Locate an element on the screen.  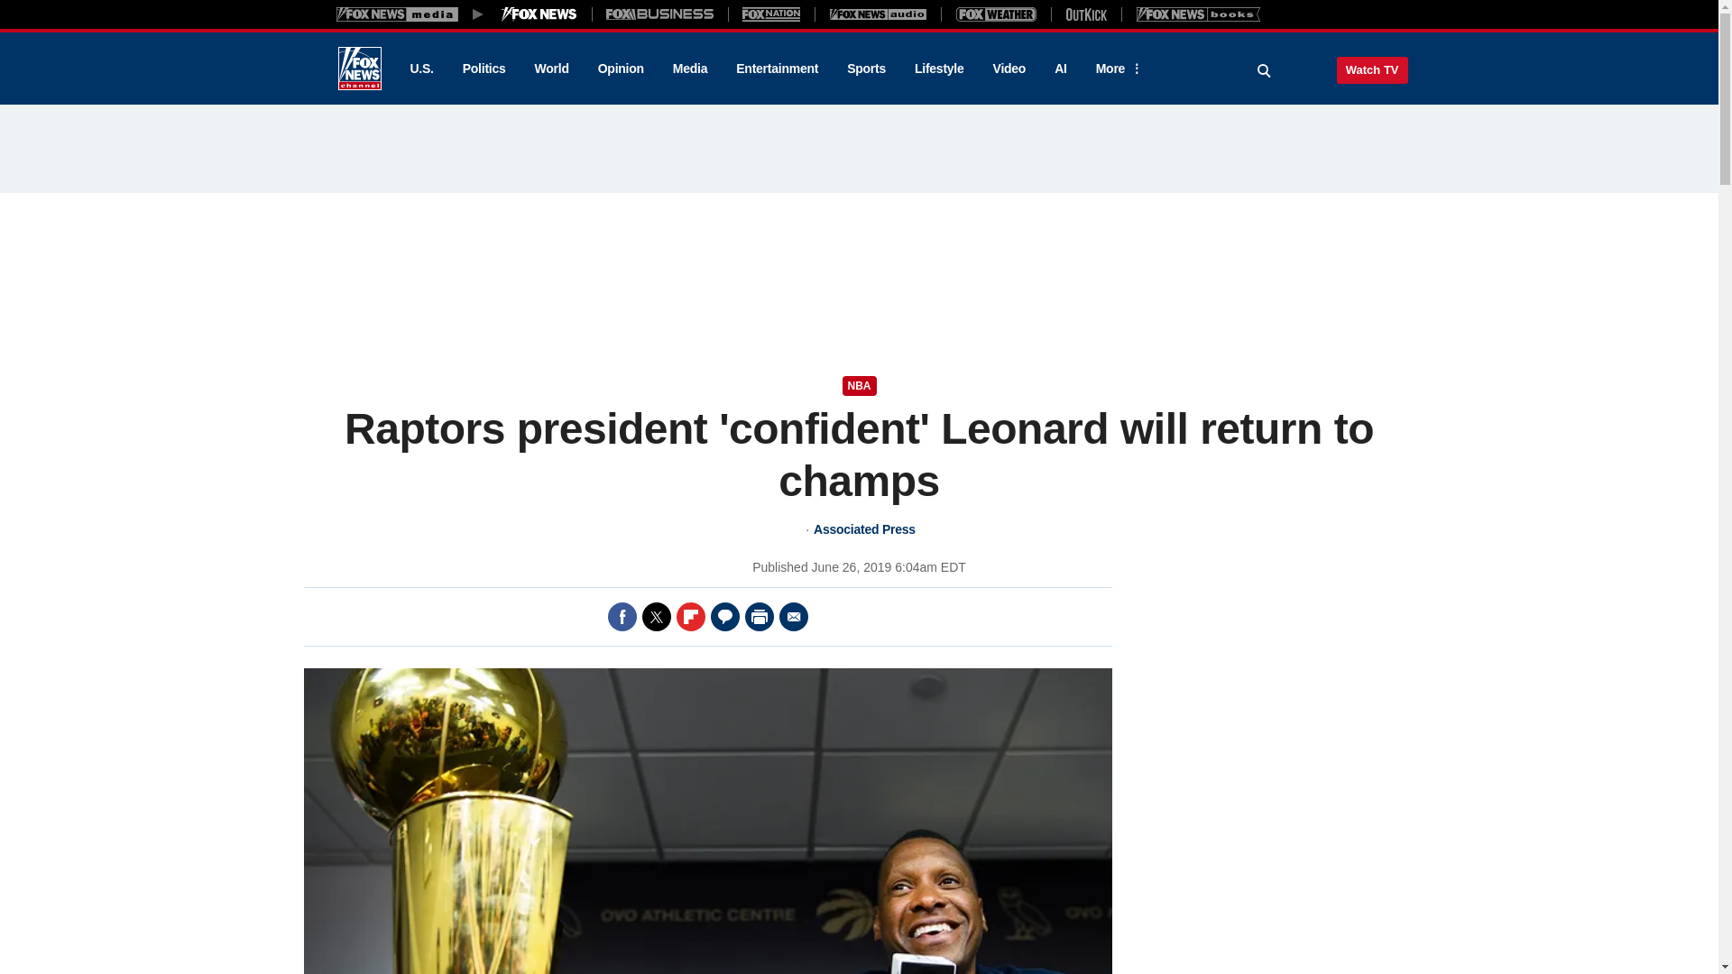
Video is located at coordinates (1009, 69).